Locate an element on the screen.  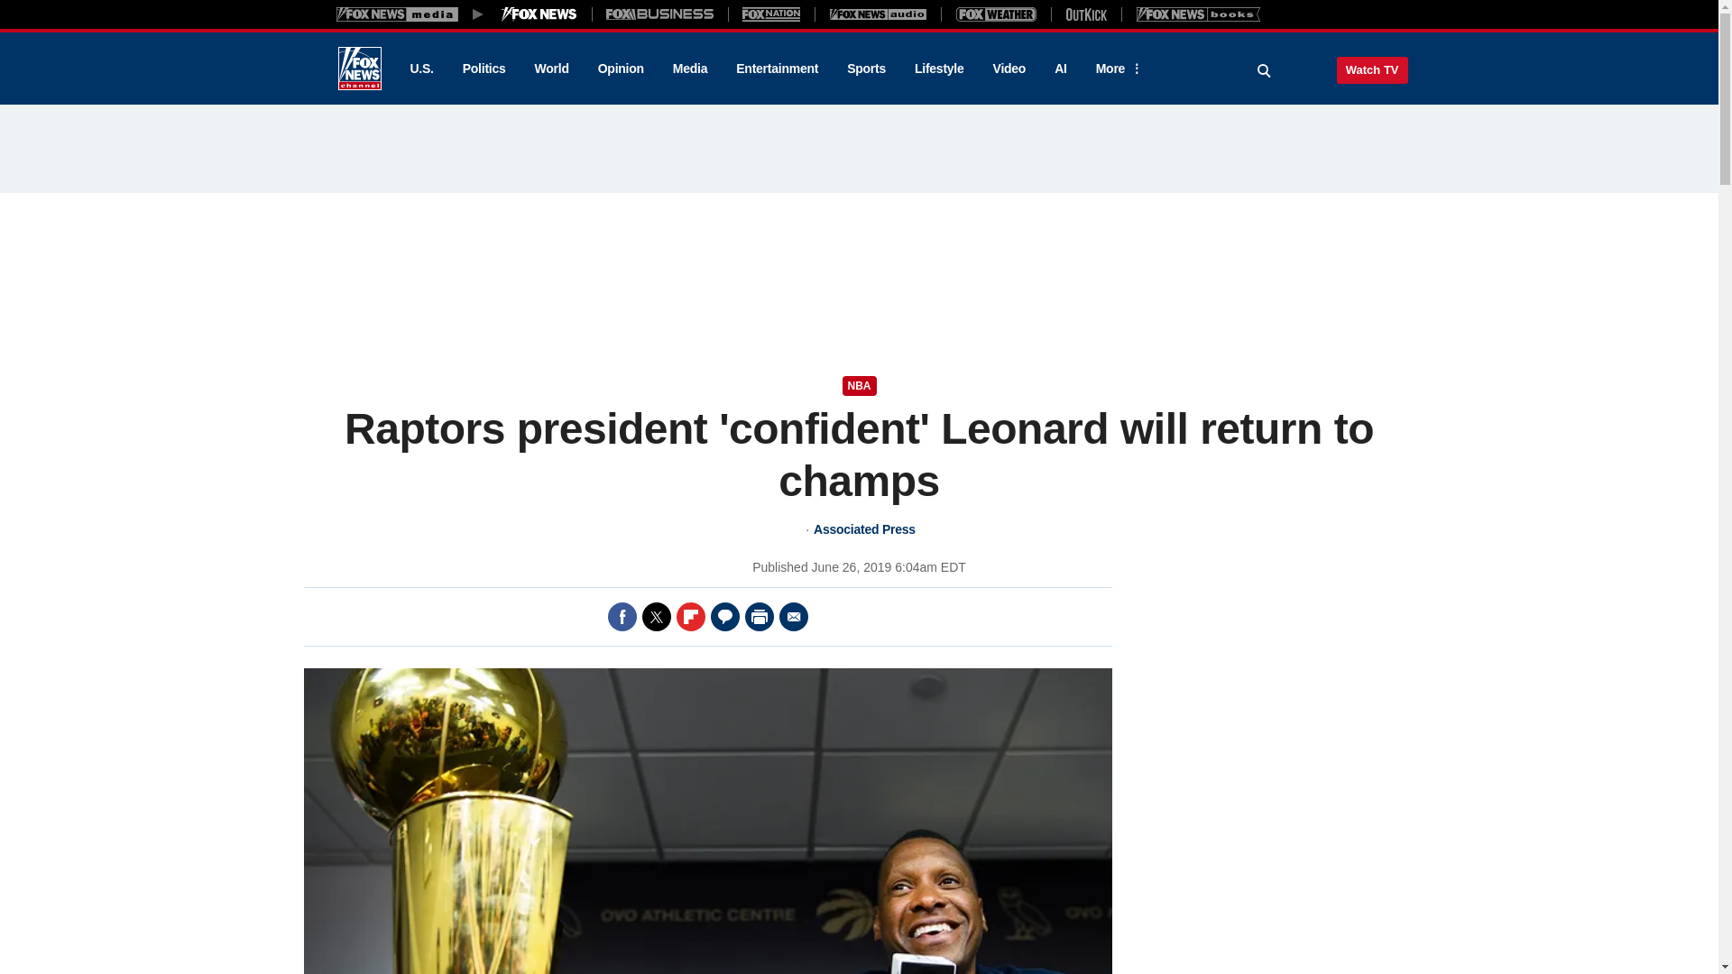
Video is located at coordinates (1009, 69).